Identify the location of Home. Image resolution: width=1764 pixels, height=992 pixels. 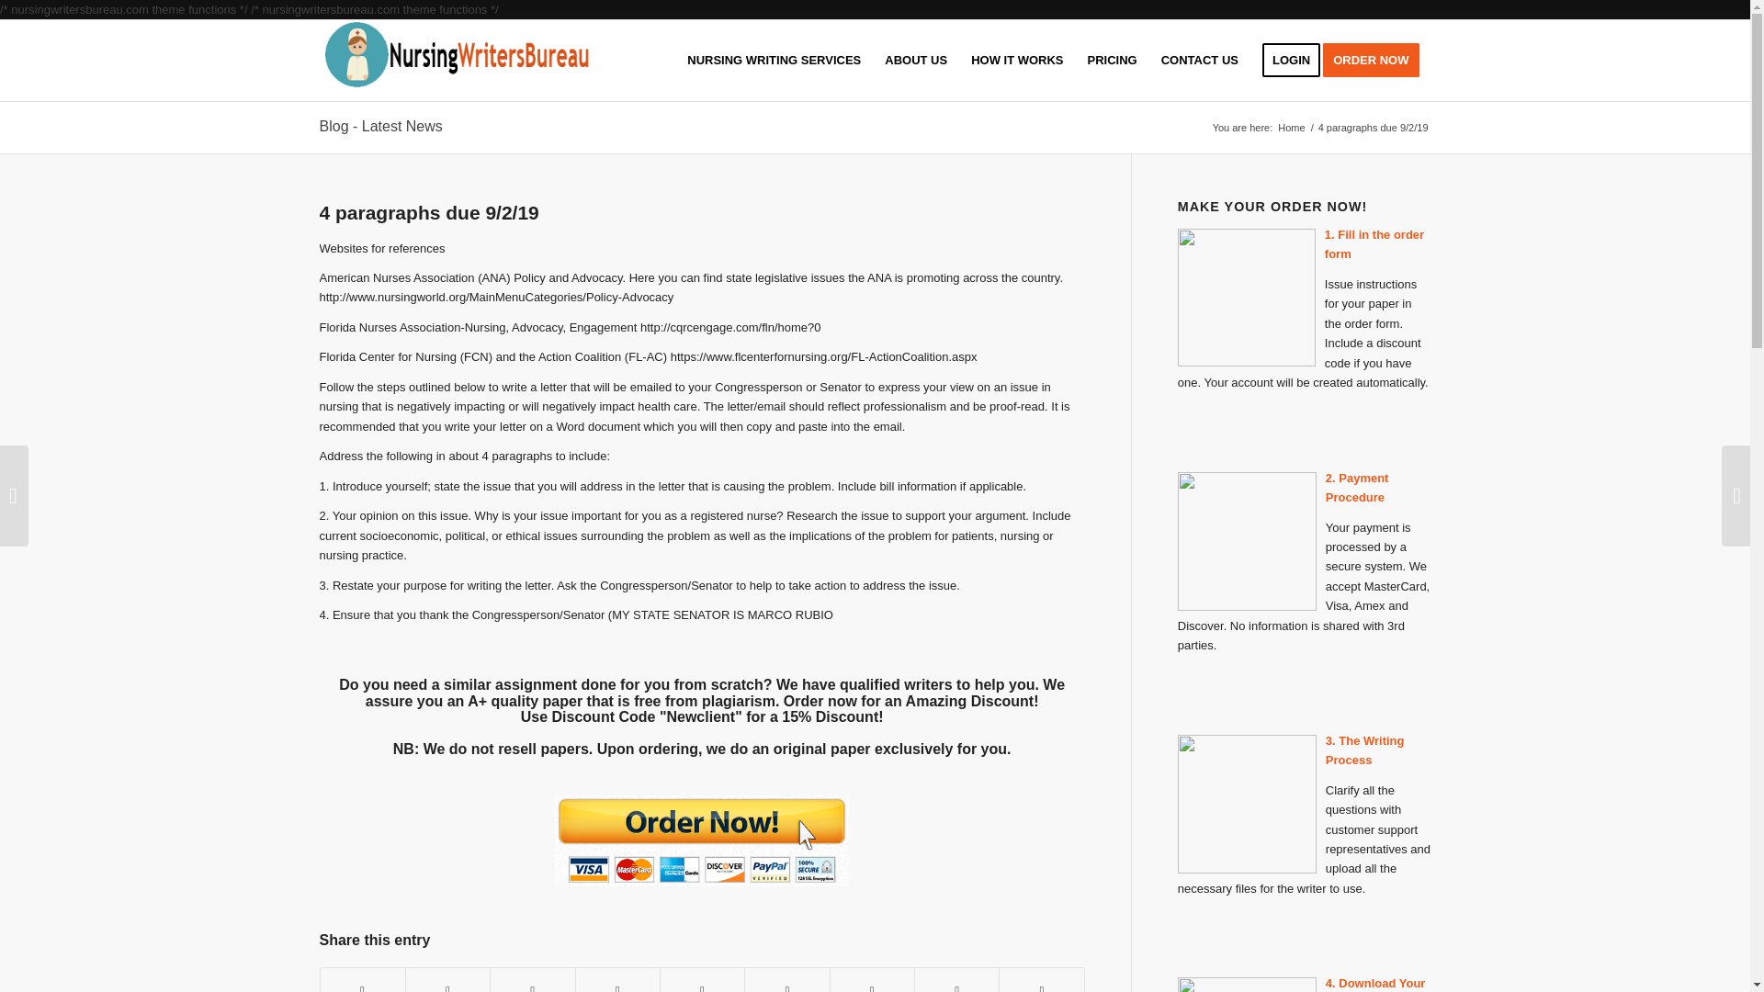
(1291, 127).